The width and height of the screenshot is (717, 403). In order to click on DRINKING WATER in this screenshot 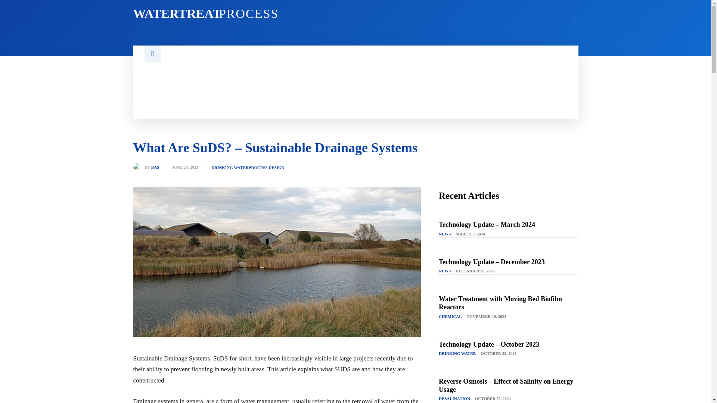, I will do `click(230, 167)`.